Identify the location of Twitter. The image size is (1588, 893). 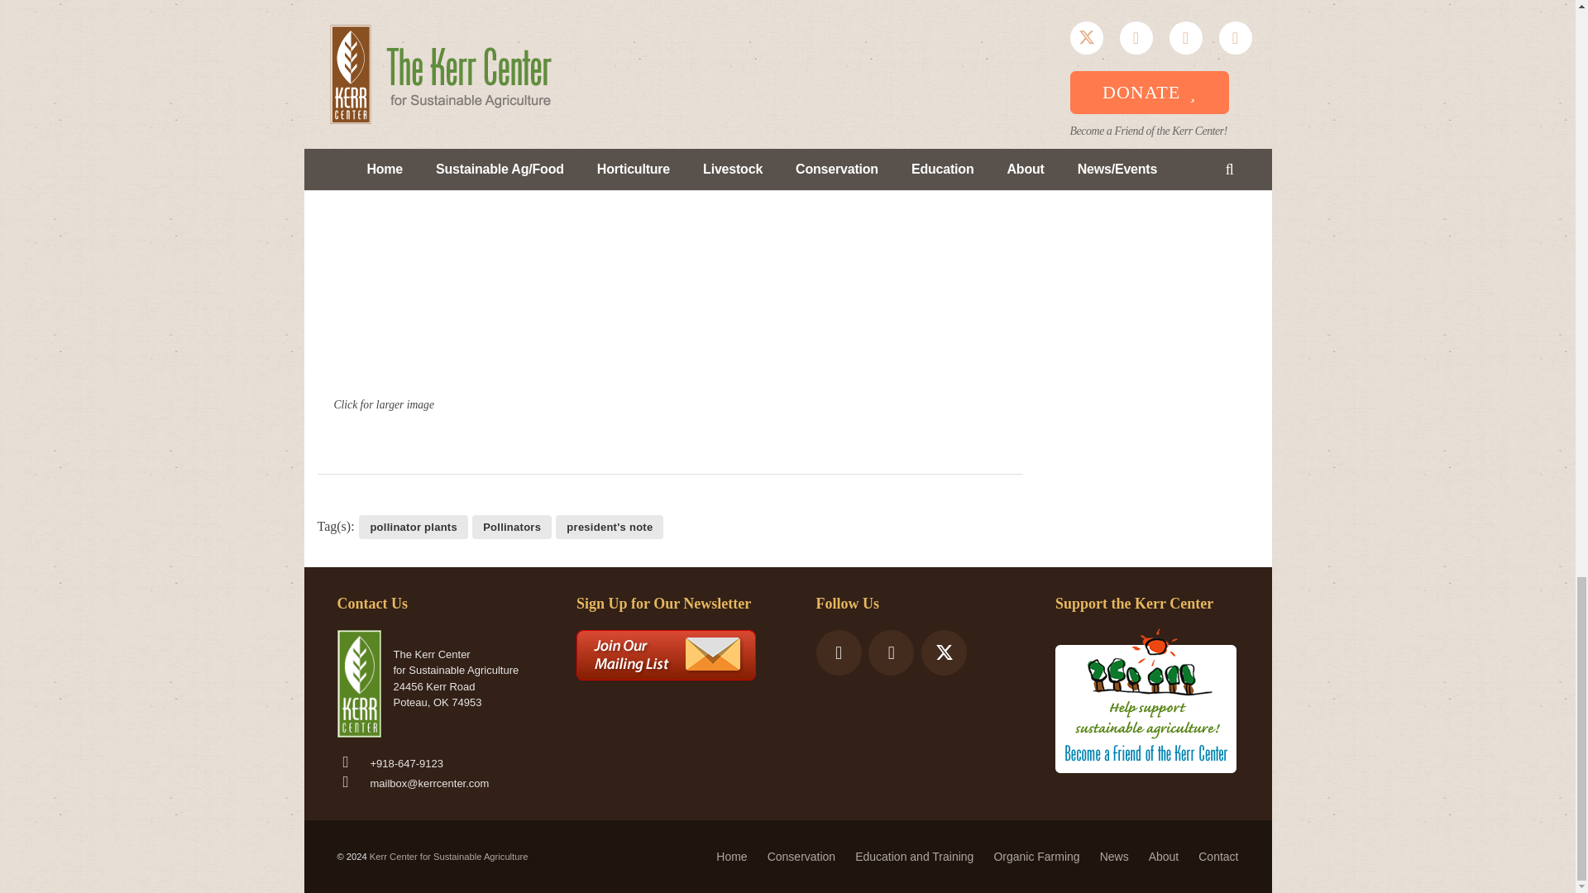
(944, 652).